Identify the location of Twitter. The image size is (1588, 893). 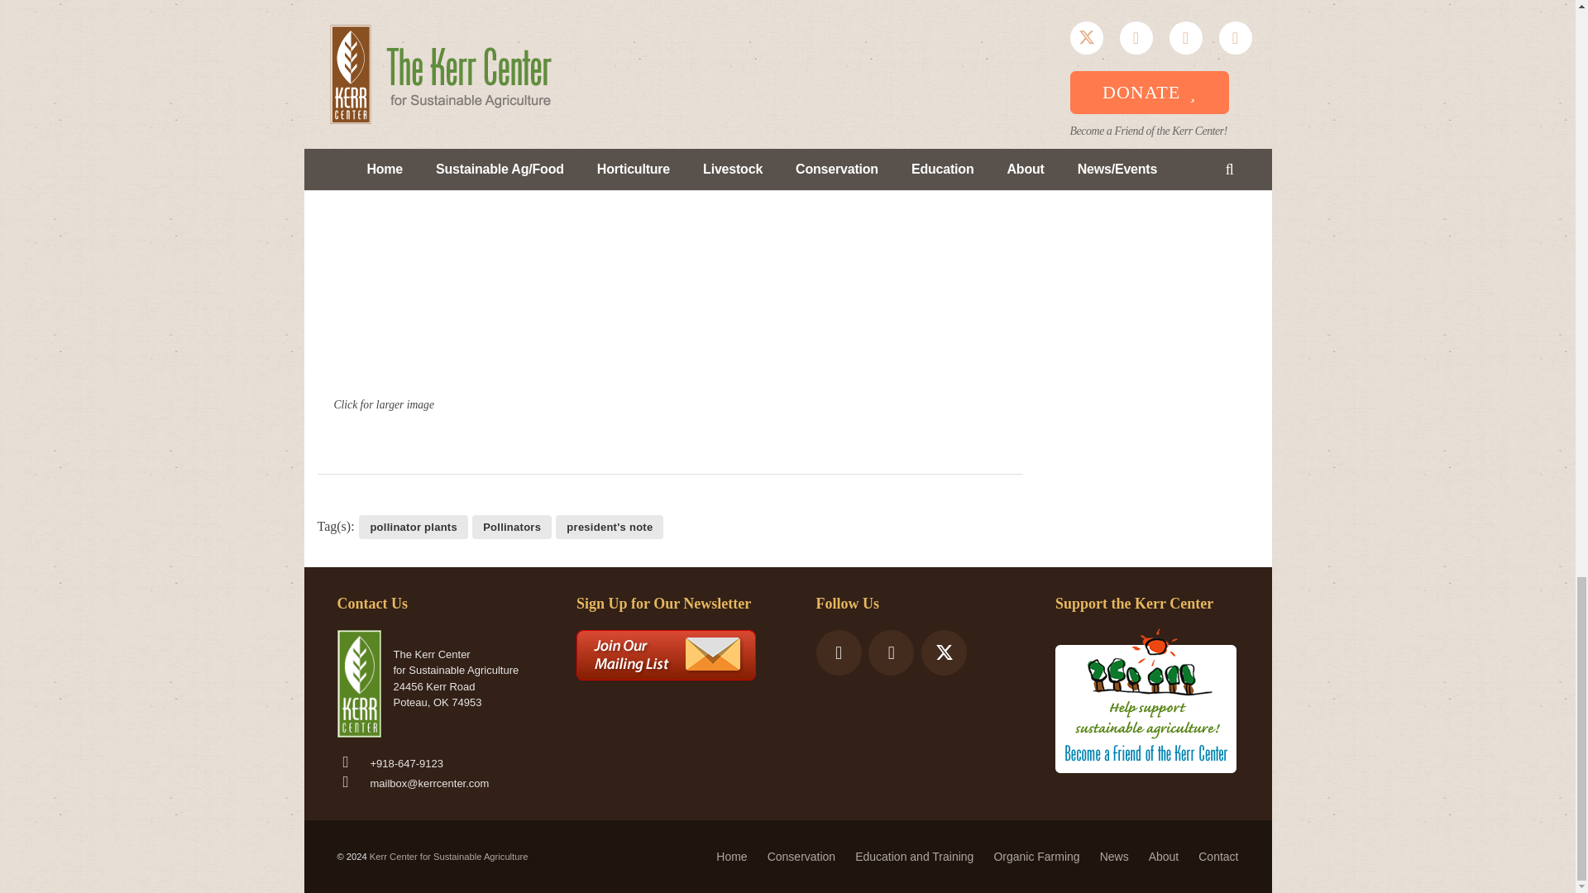
(944, 652).